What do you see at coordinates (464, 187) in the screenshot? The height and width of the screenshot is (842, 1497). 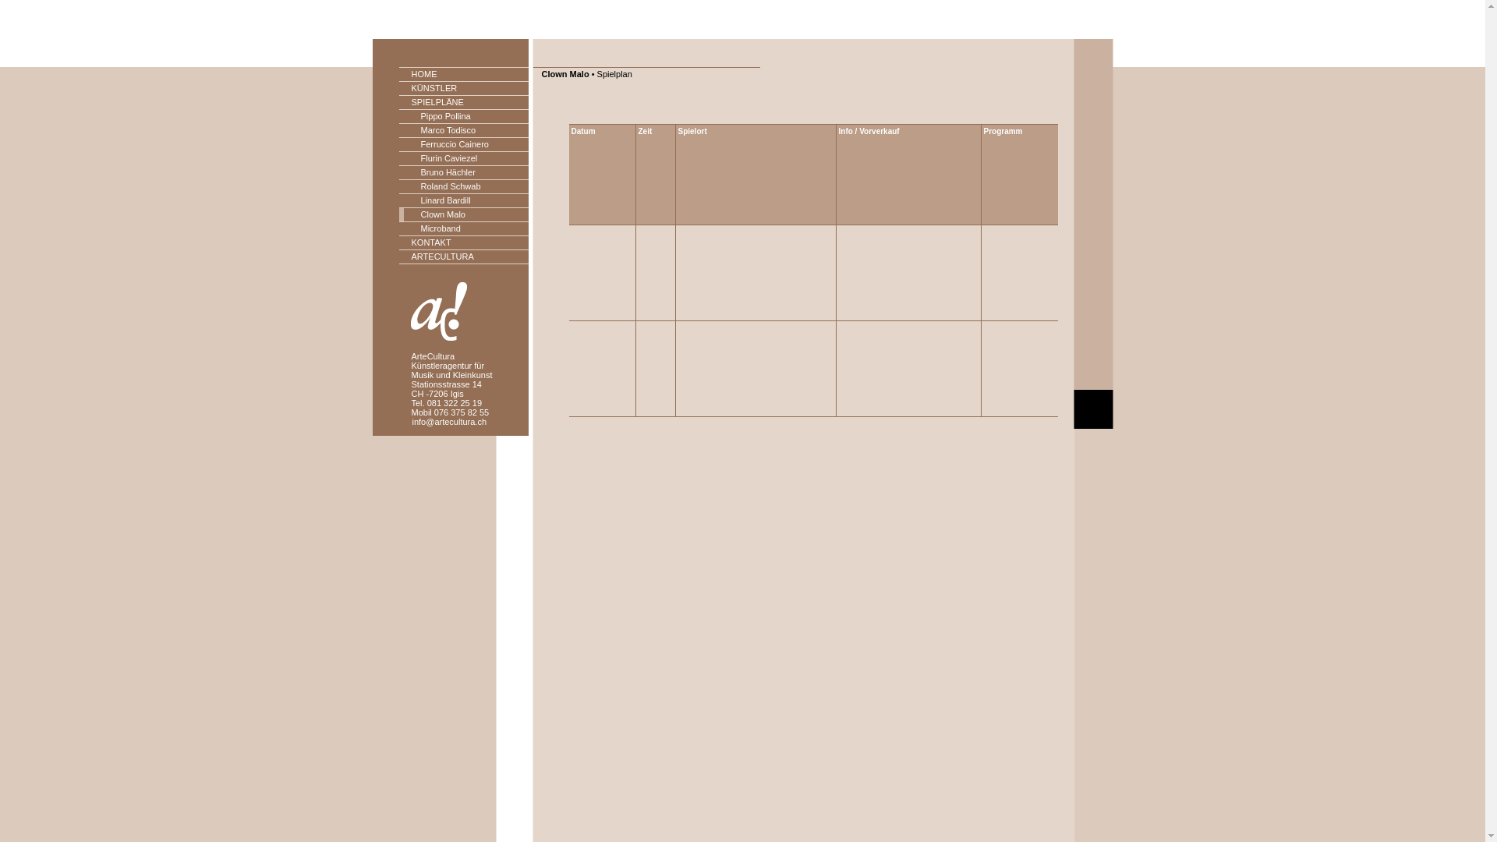 I see `Roland Schwab` at bounding box center [464, 187].